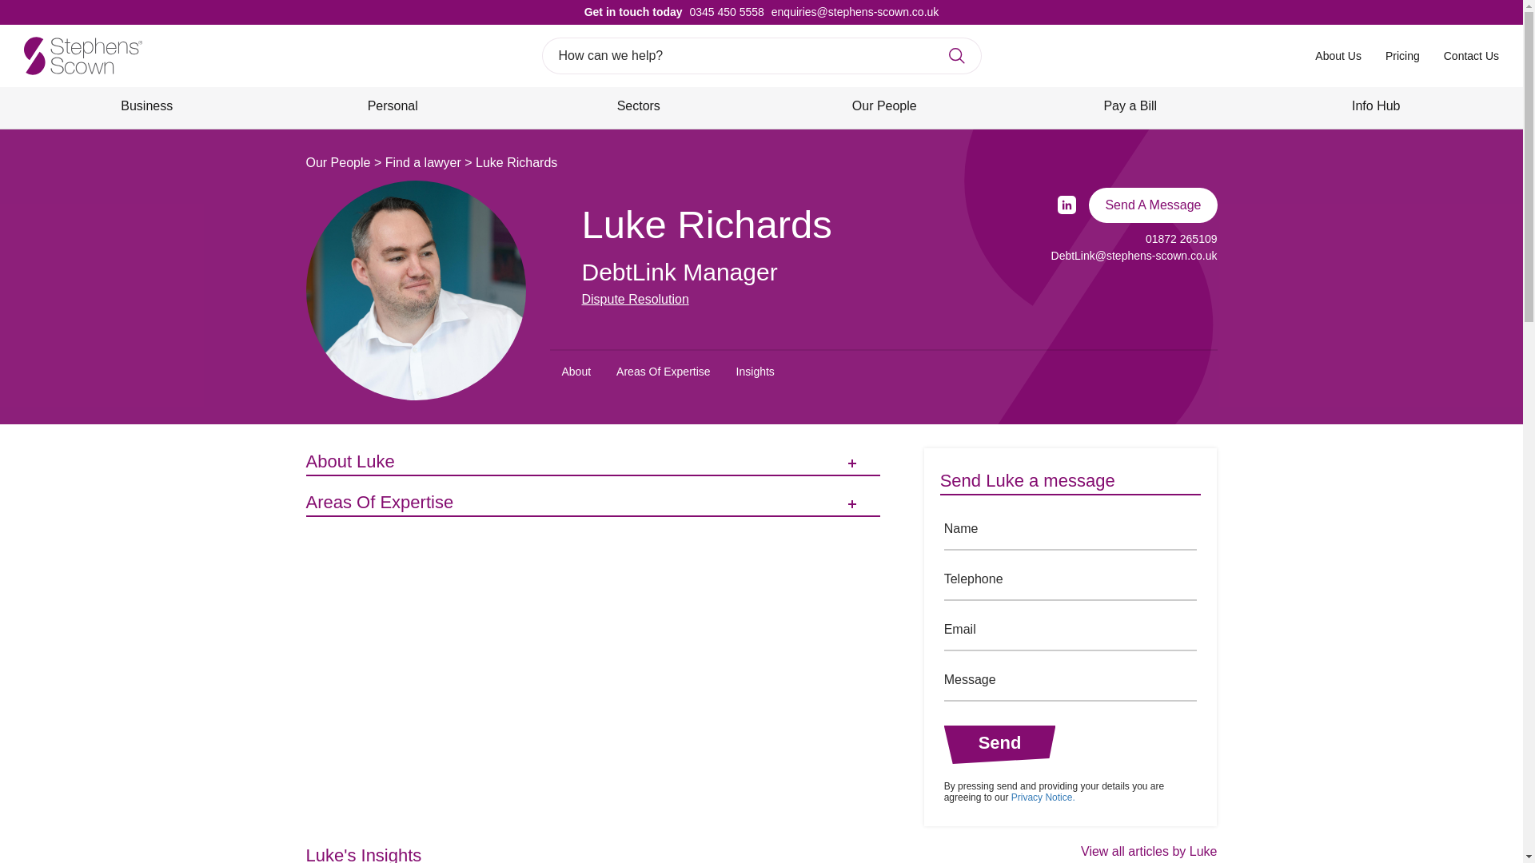  Describe the element at coordinates (1471, 55) in the screenshot. I see `Contact Us` at that location.